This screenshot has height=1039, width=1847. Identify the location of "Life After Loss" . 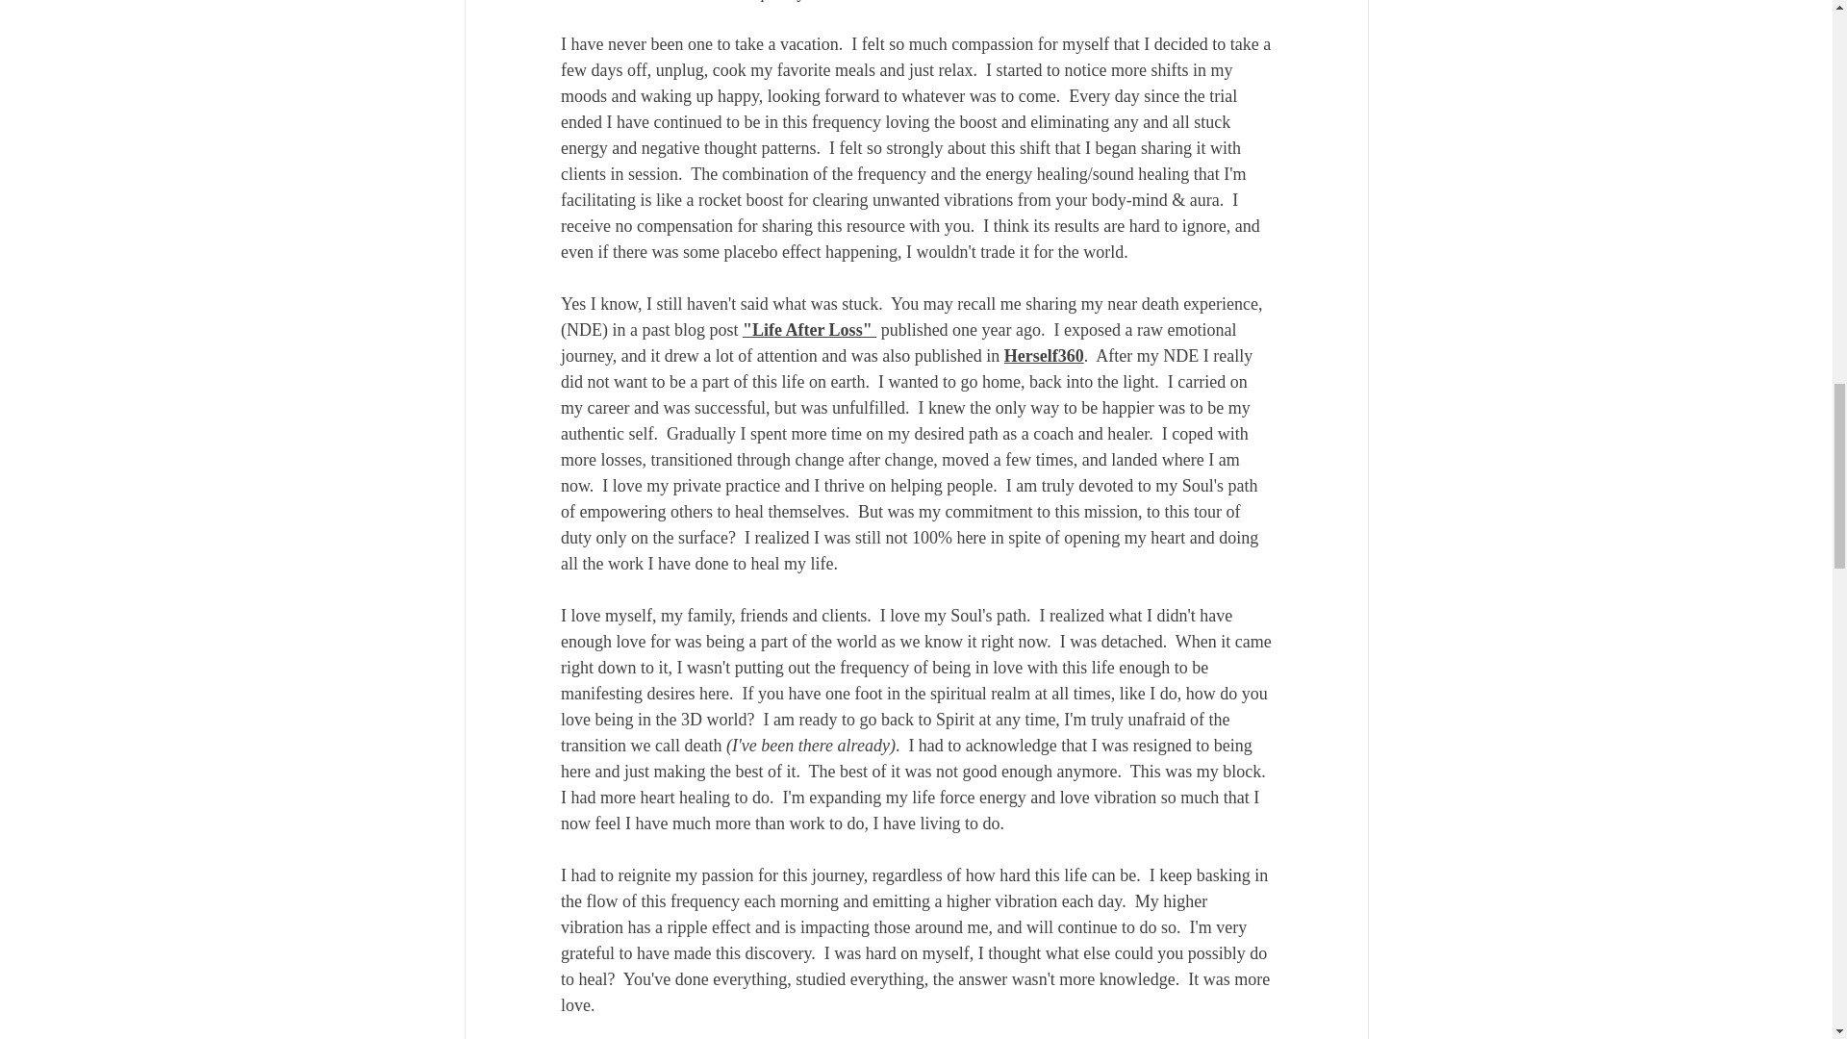
(808, 329).